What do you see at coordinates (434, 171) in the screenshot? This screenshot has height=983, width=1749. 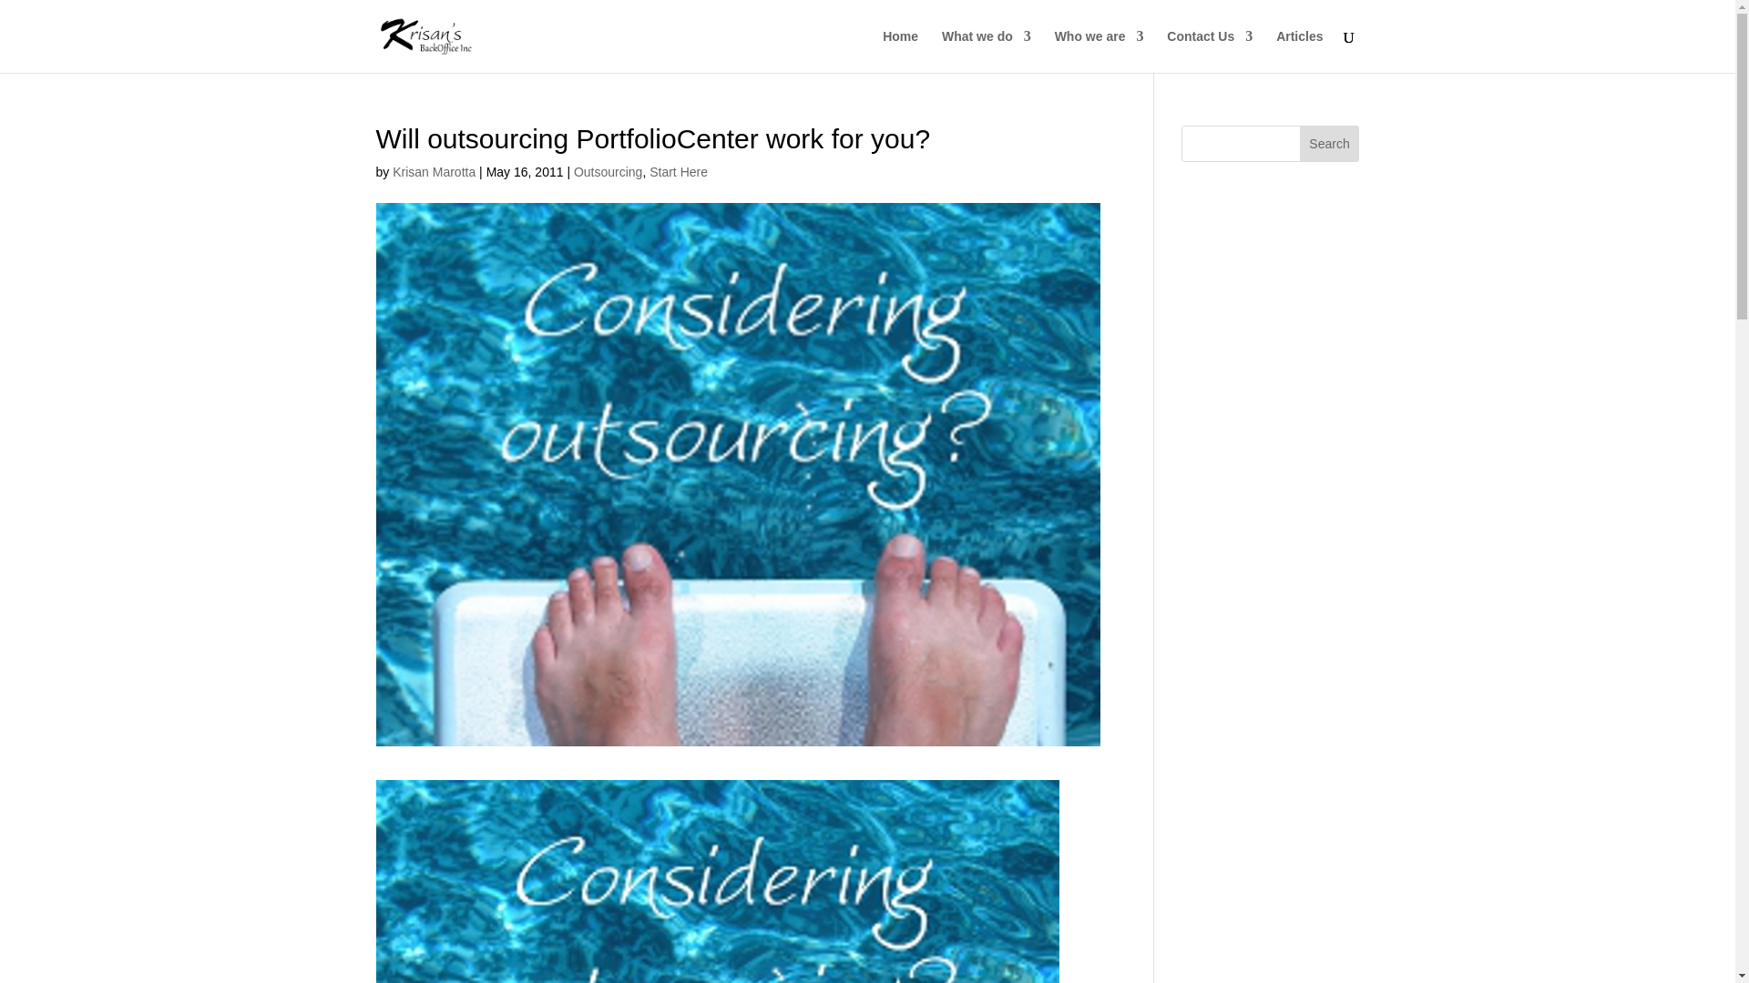 I see `Krisan Marotta` at bounding box center [434, 171].